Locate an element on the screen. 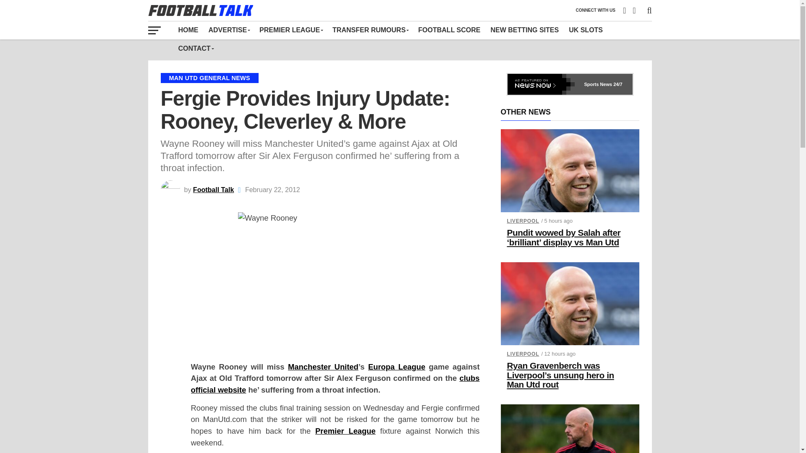 The height and width of the screenshot is (453, 806). ADVERTISE is located at coordinates (228, 30).